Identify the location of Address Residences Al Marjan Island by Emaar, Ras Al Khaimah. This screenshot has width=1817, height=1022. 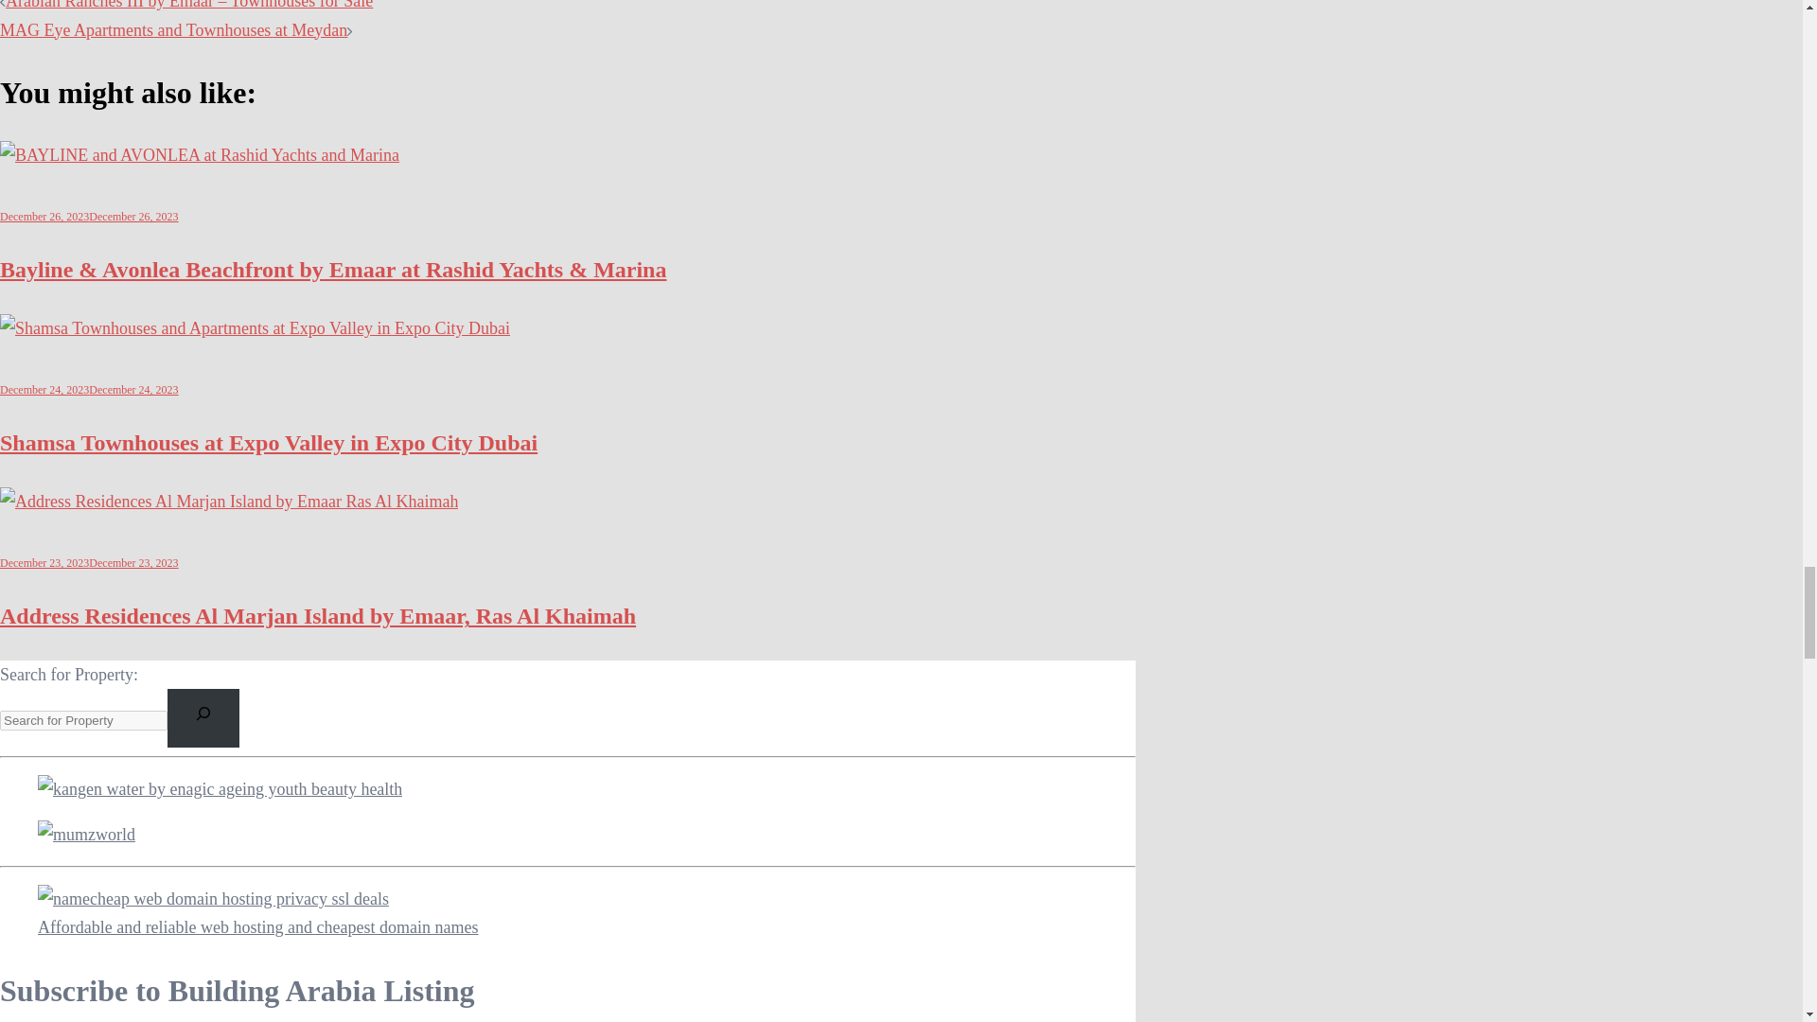
(229, 502).